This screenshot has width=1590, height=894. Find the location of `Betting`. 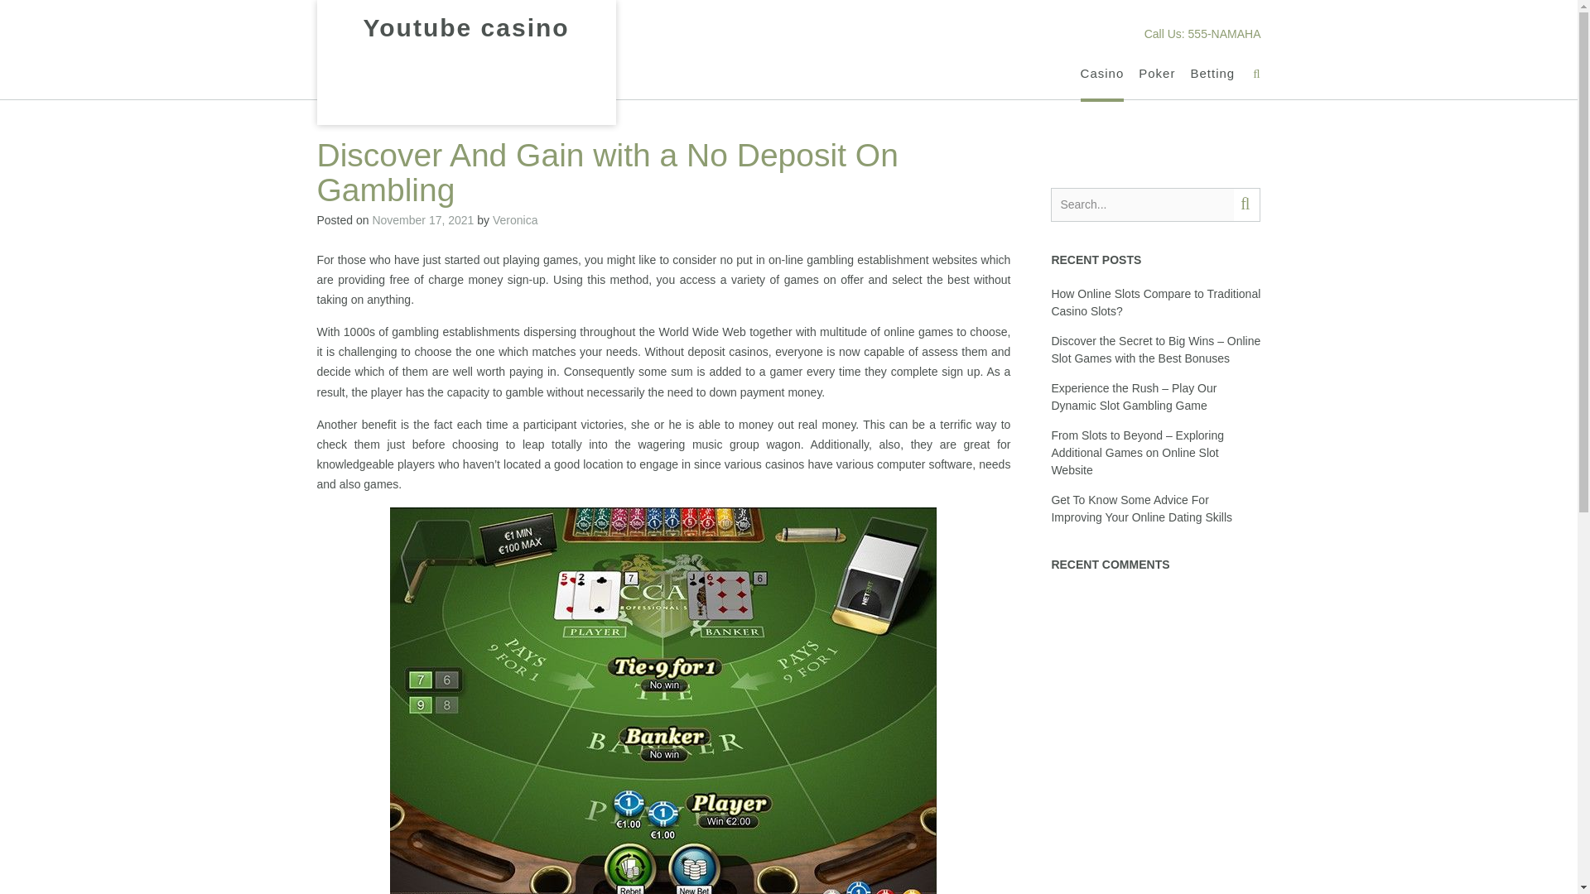

Betting is located at coordinates (1212, 74).